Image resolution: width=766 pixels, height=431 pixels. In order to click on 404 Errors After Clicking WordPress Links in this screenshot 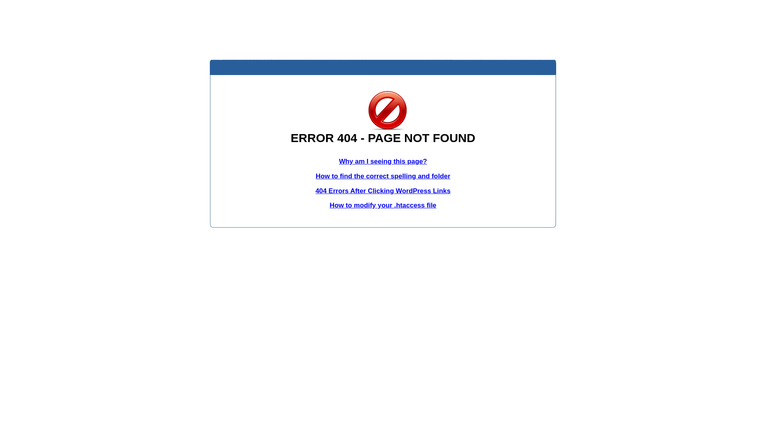, I will do `click(383, 191)`.